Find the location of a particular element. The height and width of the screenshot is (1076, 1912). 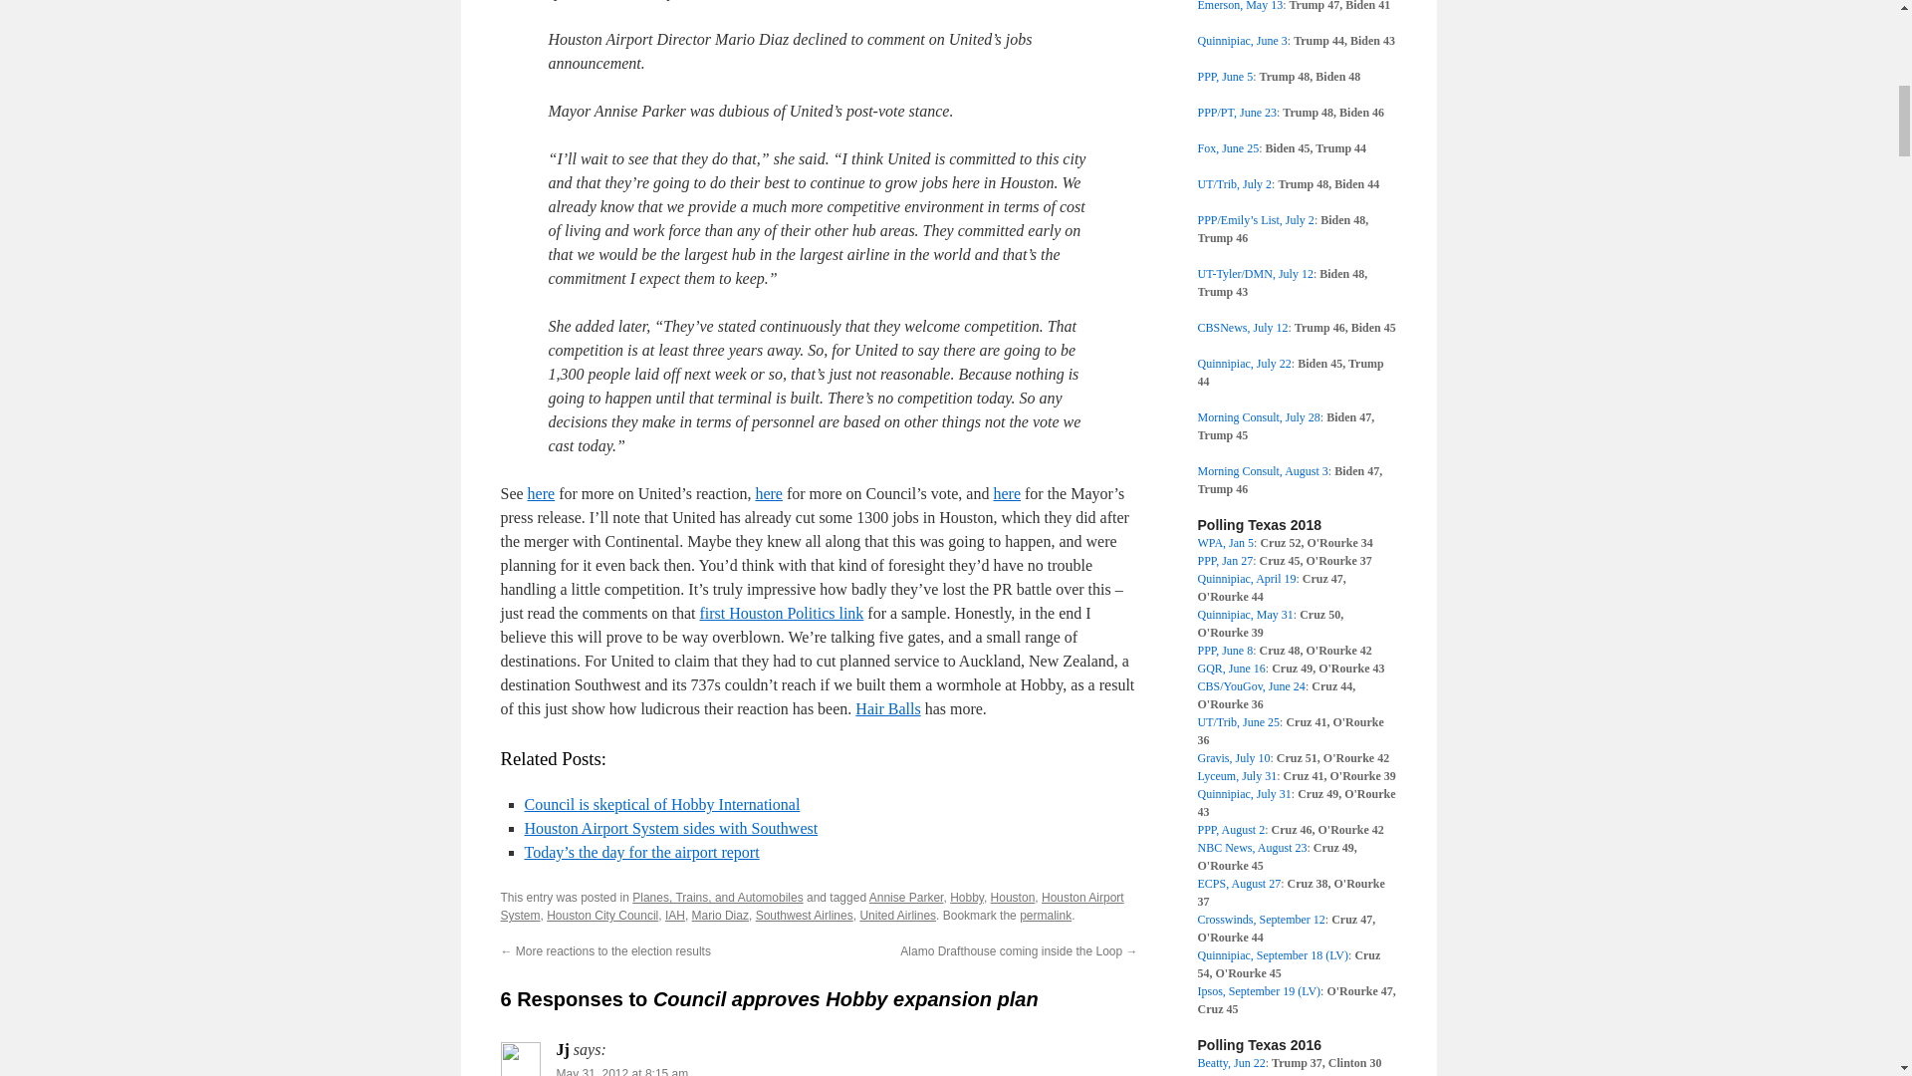

May 31, 2012 at 8:15 am is located at coordinates (621, 1072).